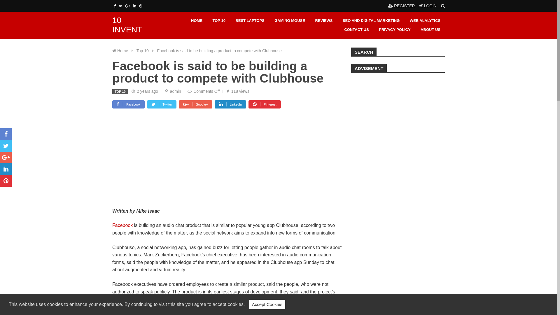 The height and width of the screenshot is (315, 560). What do you see at coordinates (290, 21) in the screenshot?
I see `GAMING MOUSE` at bounding box center [290, 21].